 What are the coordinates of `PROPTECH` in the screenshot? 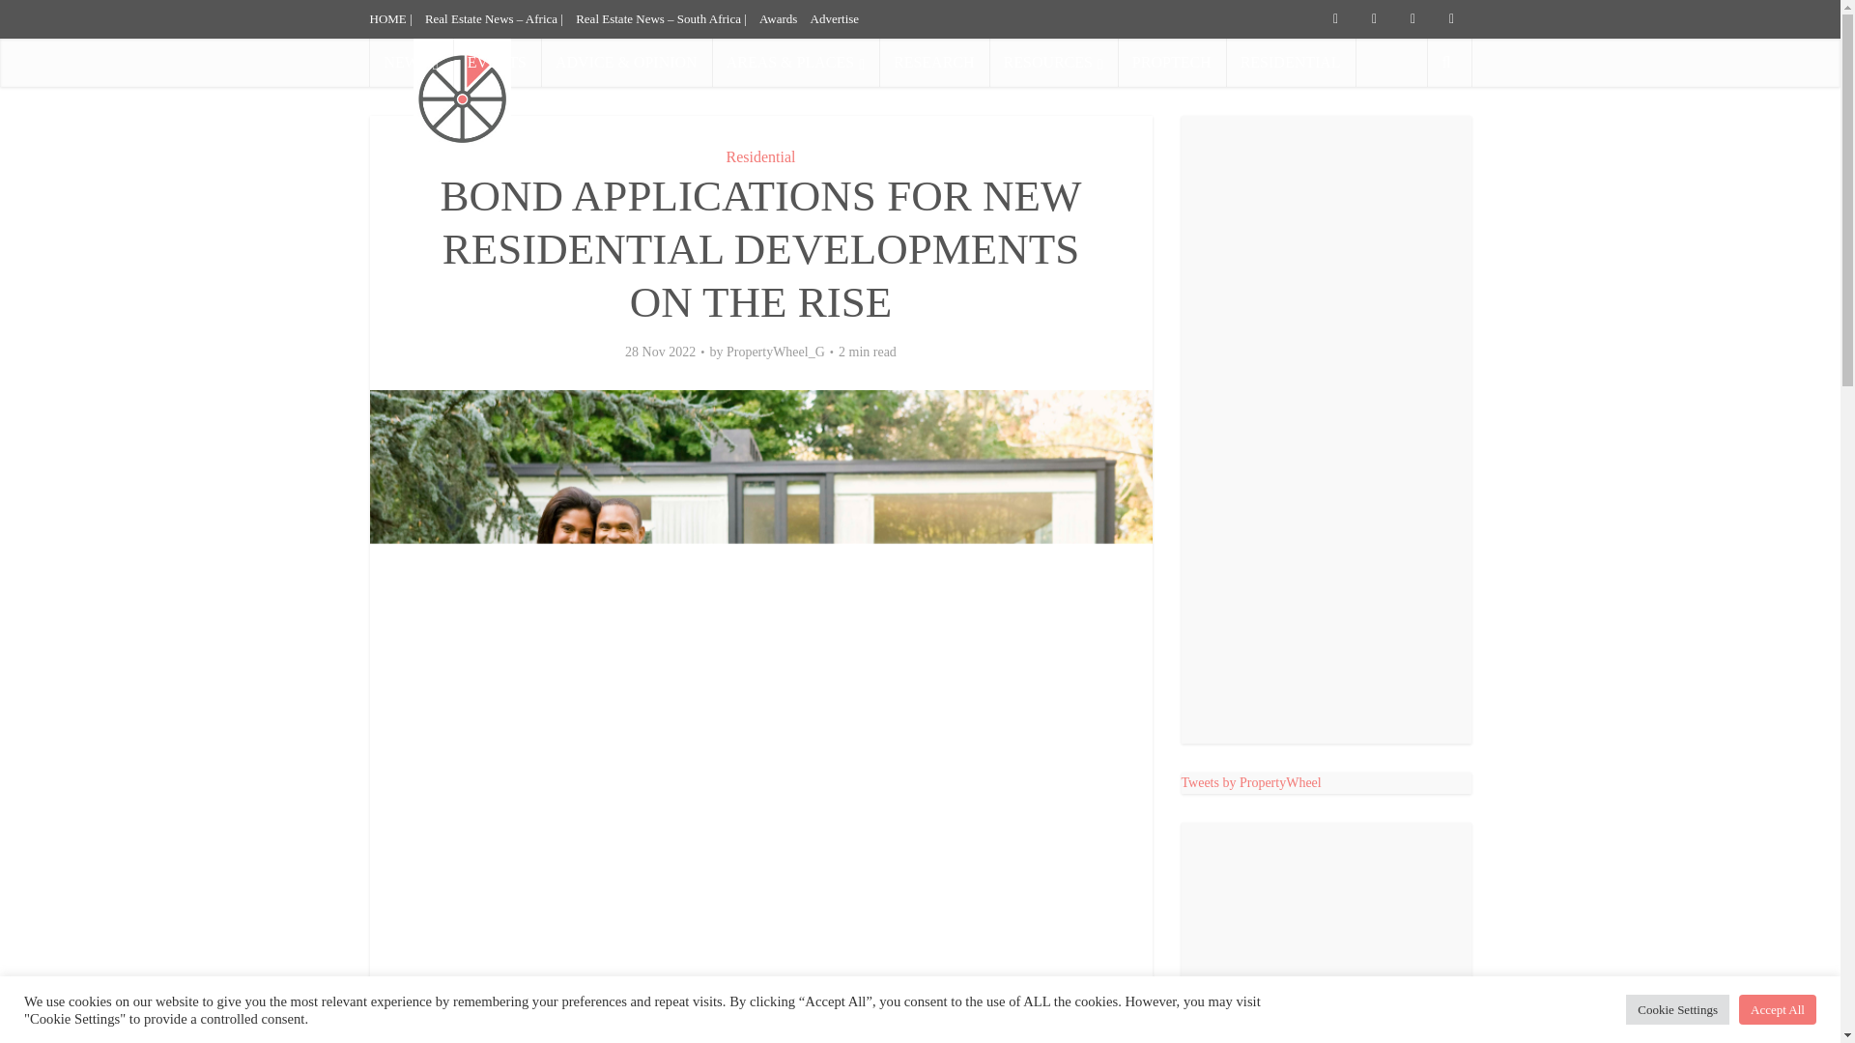 It's located at (1172, 62).